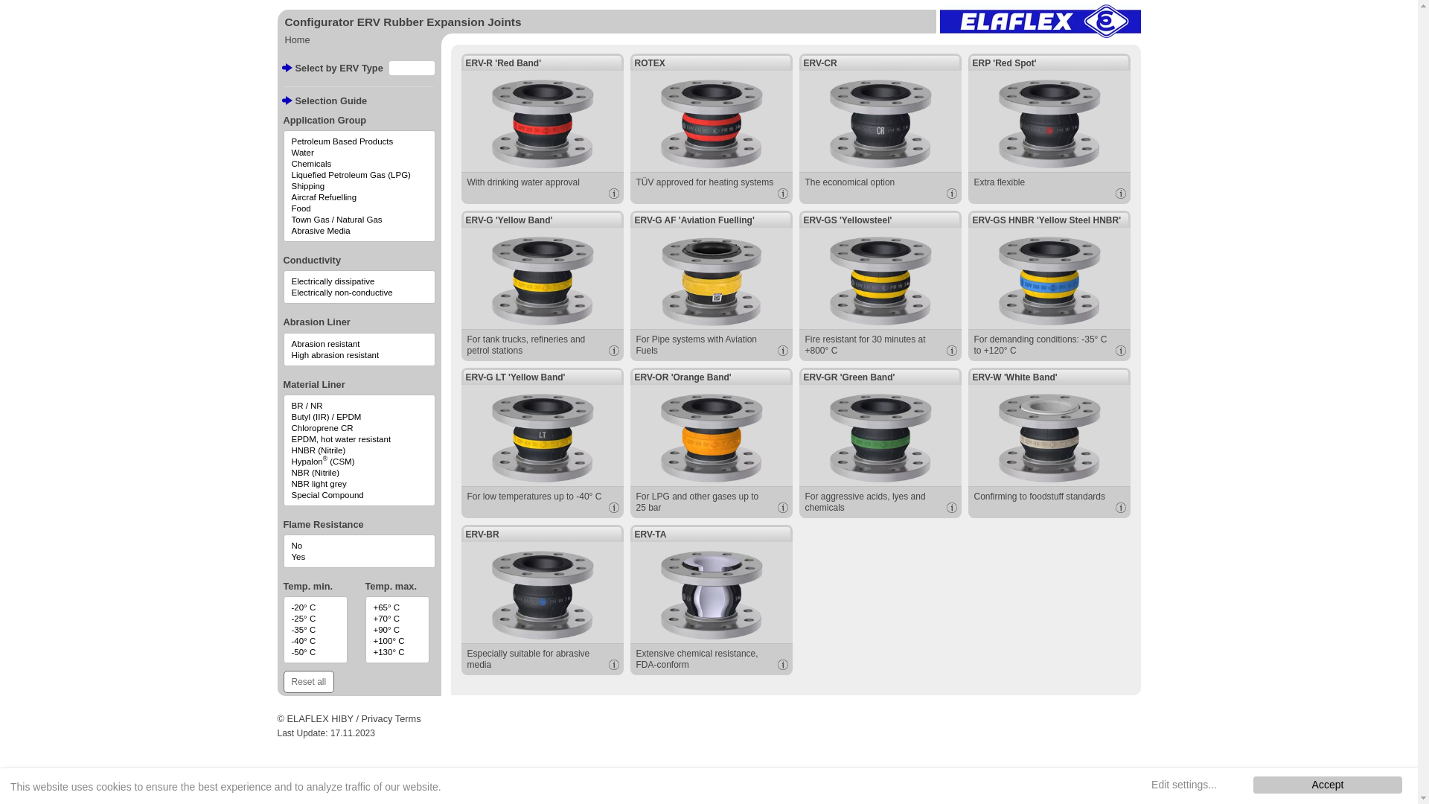 The image size is (1429, 804). Describe the element at coordinates (359, 293) in the screenshot. I see `Electrically non-conductive` at that location.